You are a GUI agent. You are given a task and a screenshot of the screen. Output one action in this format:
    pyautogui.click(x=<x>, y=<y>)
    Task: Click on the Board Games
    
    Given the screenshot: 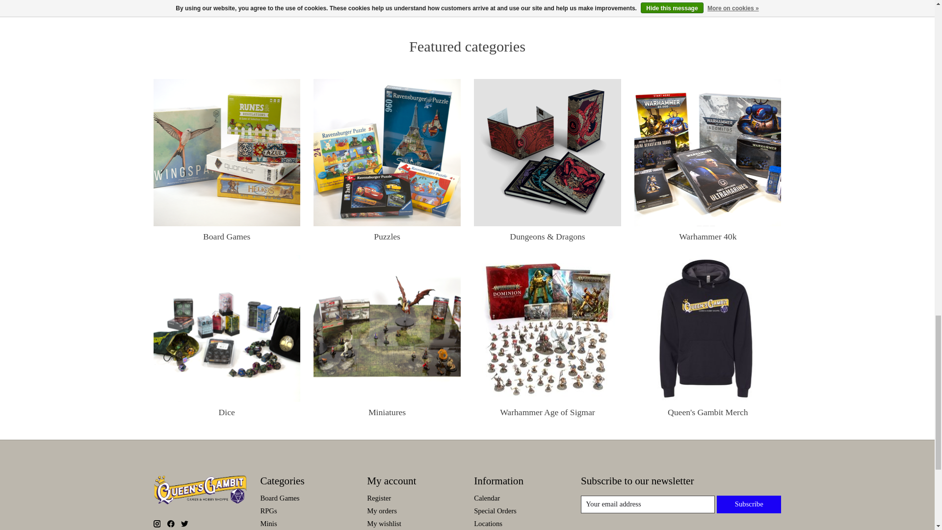 What is the action you would take?
    pyautogui.click(x=227, y=152)
    